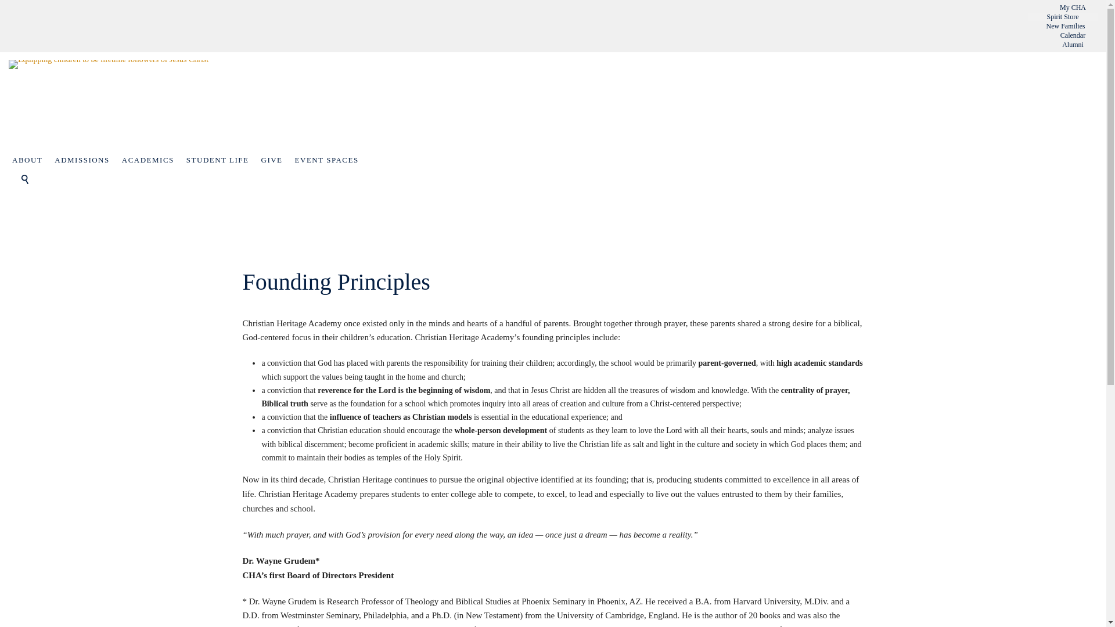  I want to click on ADMISSIONS, so click(85, 160).